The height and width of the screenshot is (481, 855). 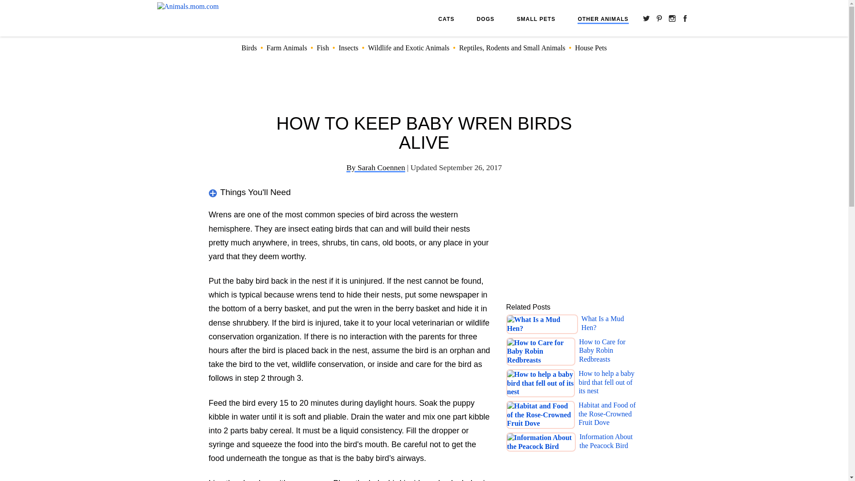 I want to click on How to Care for Baby Robin Redbreasts, so click(x=609, y=351).